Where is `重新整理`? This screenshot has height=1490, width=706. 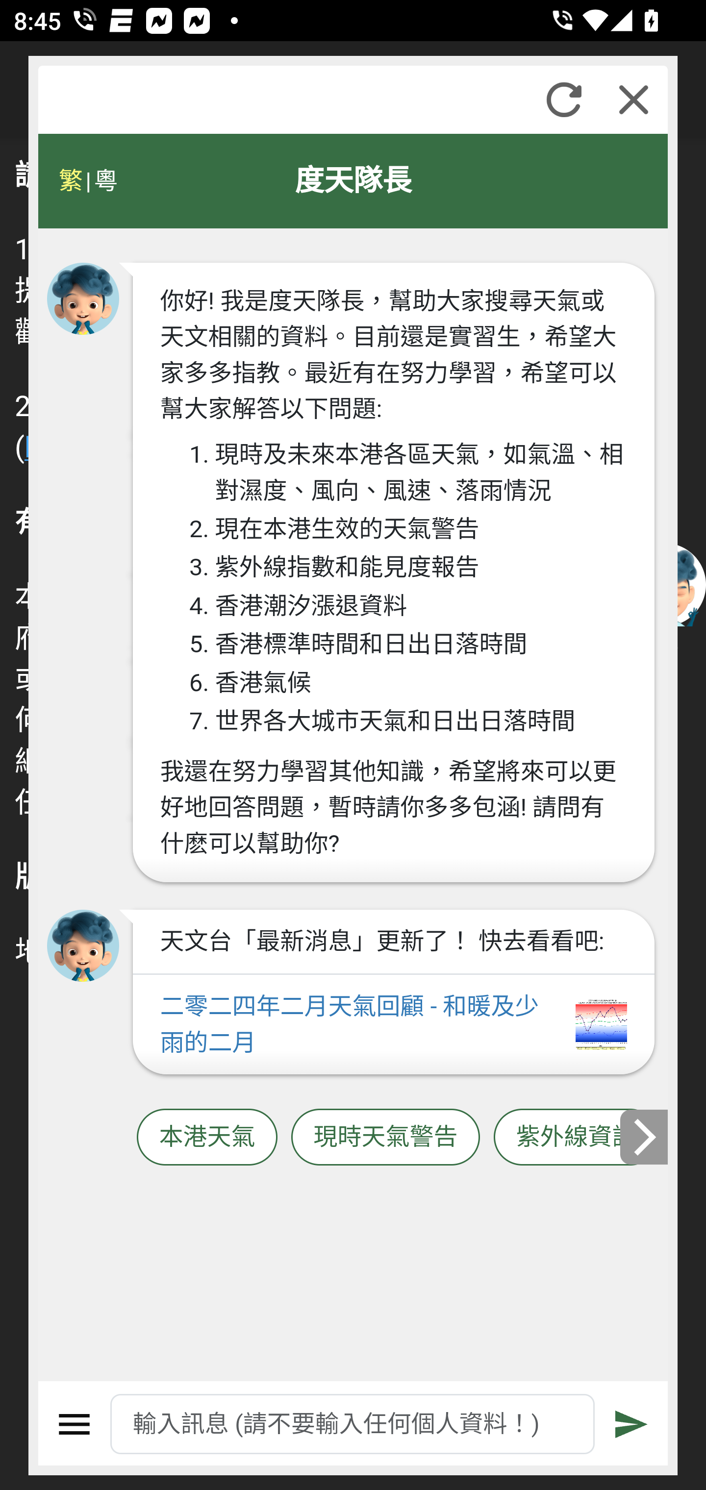
重新整理 is located at coordinates (564, 99).